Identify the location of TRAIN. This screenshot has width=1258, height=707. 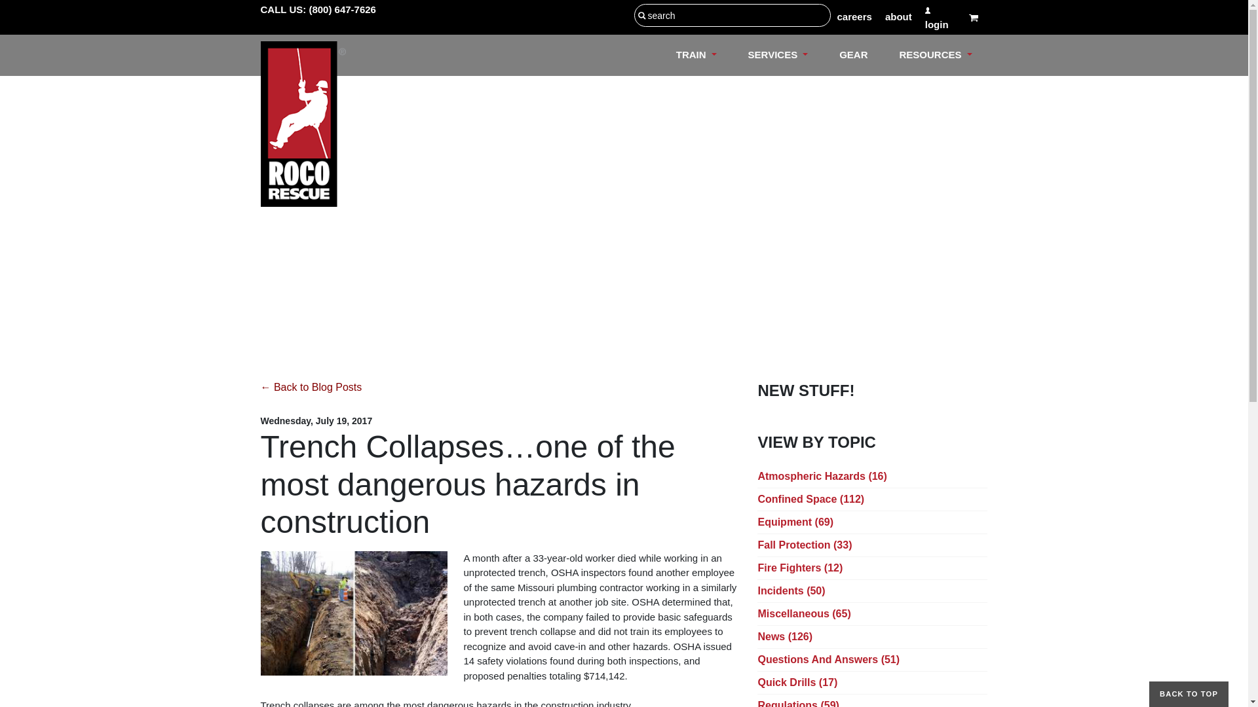
(696, 55).